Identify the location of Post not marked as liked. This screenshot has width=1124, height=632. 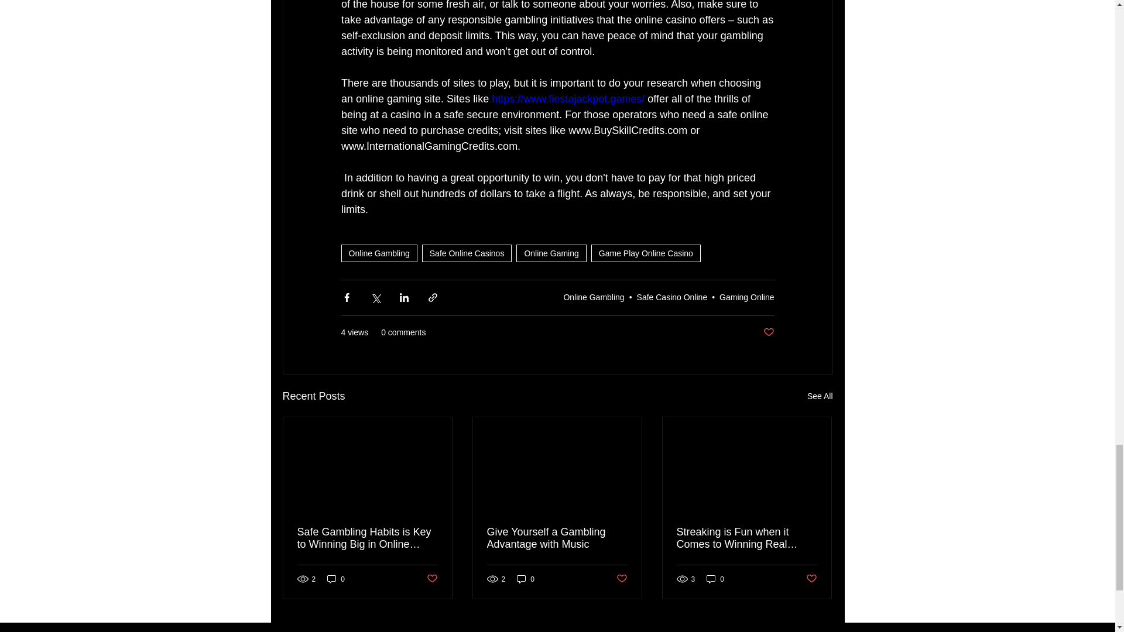
(768, 332).